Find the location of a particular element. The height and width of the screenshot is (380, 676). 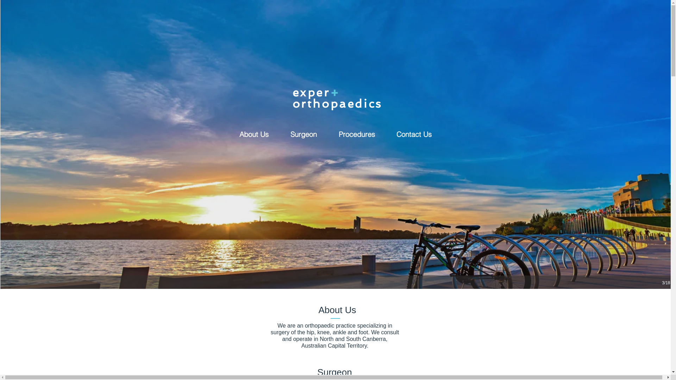

About Us is located at coordinates (254, 134).